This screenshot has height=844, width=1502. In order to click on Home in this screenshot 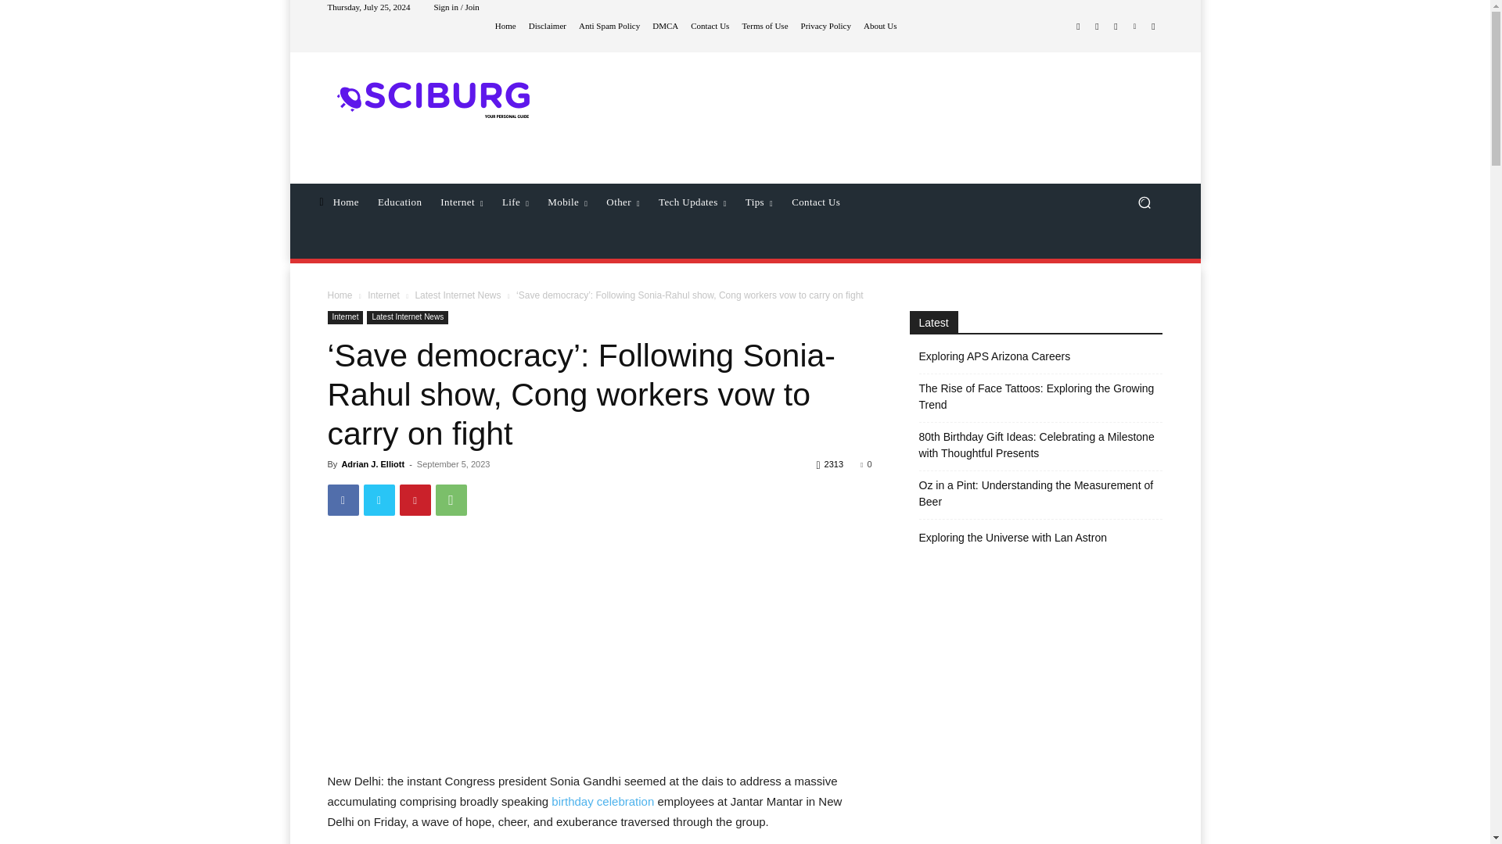, I will do `click(505, 26)`.